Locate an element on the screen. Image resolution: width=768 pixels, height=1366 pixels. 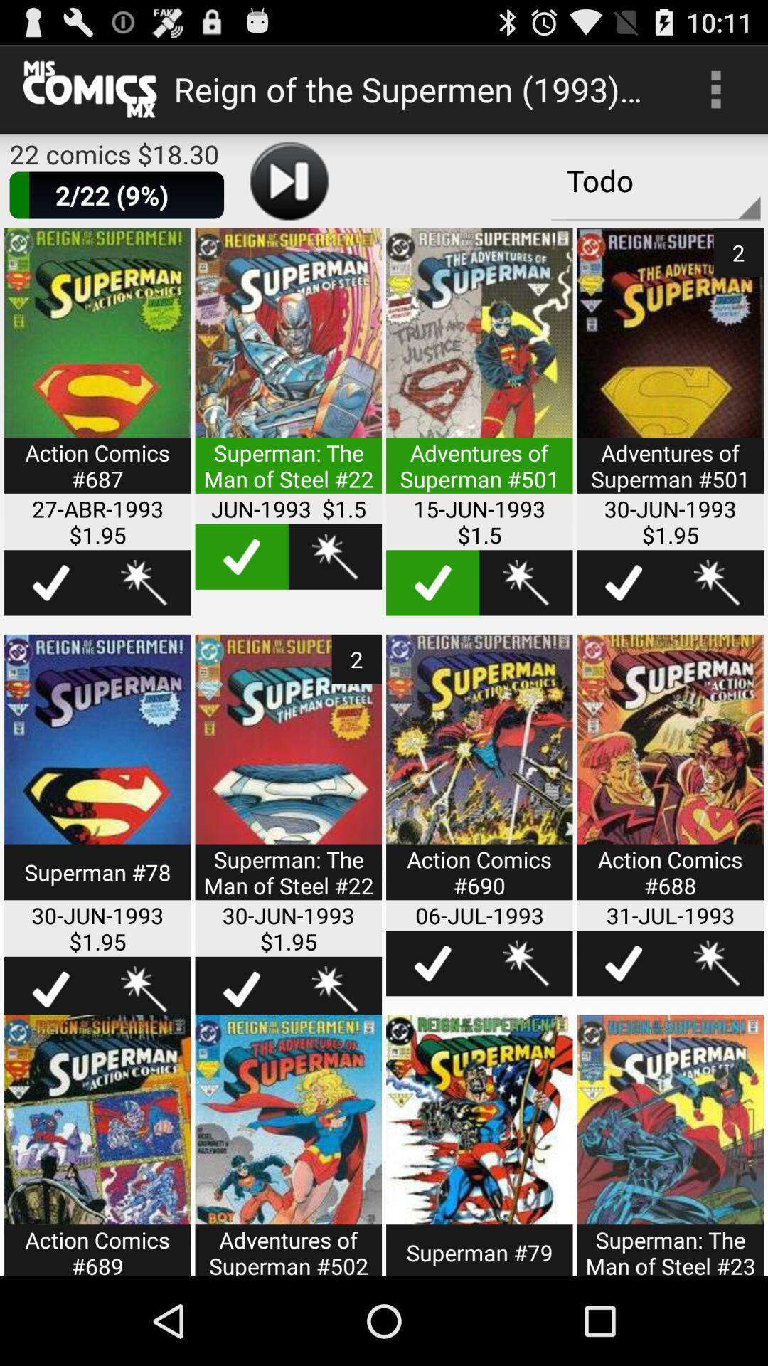
go to item is located at coordinates (670, 1145).